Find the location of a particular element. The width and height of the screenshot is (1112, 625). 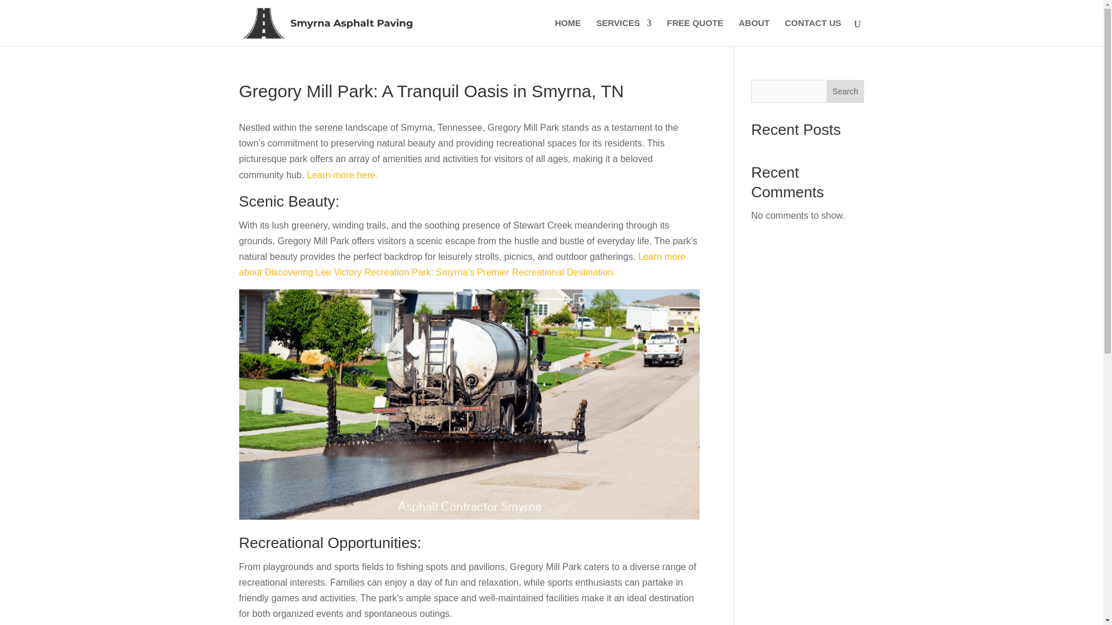

Search is located at coordinates (846, 91).